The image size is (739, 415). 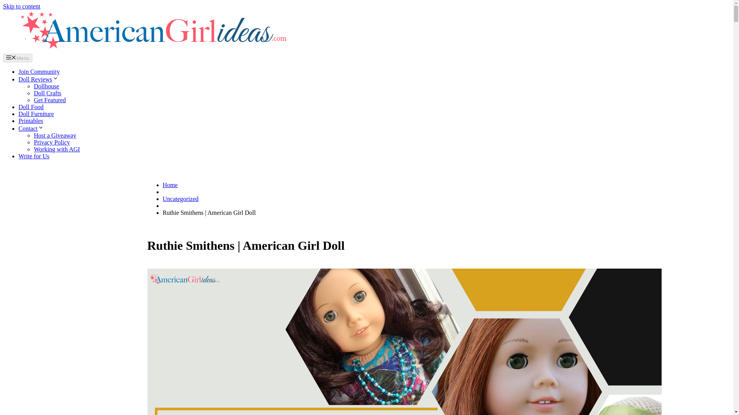 I want to click on Doll Food, so click(x=31, y=107).